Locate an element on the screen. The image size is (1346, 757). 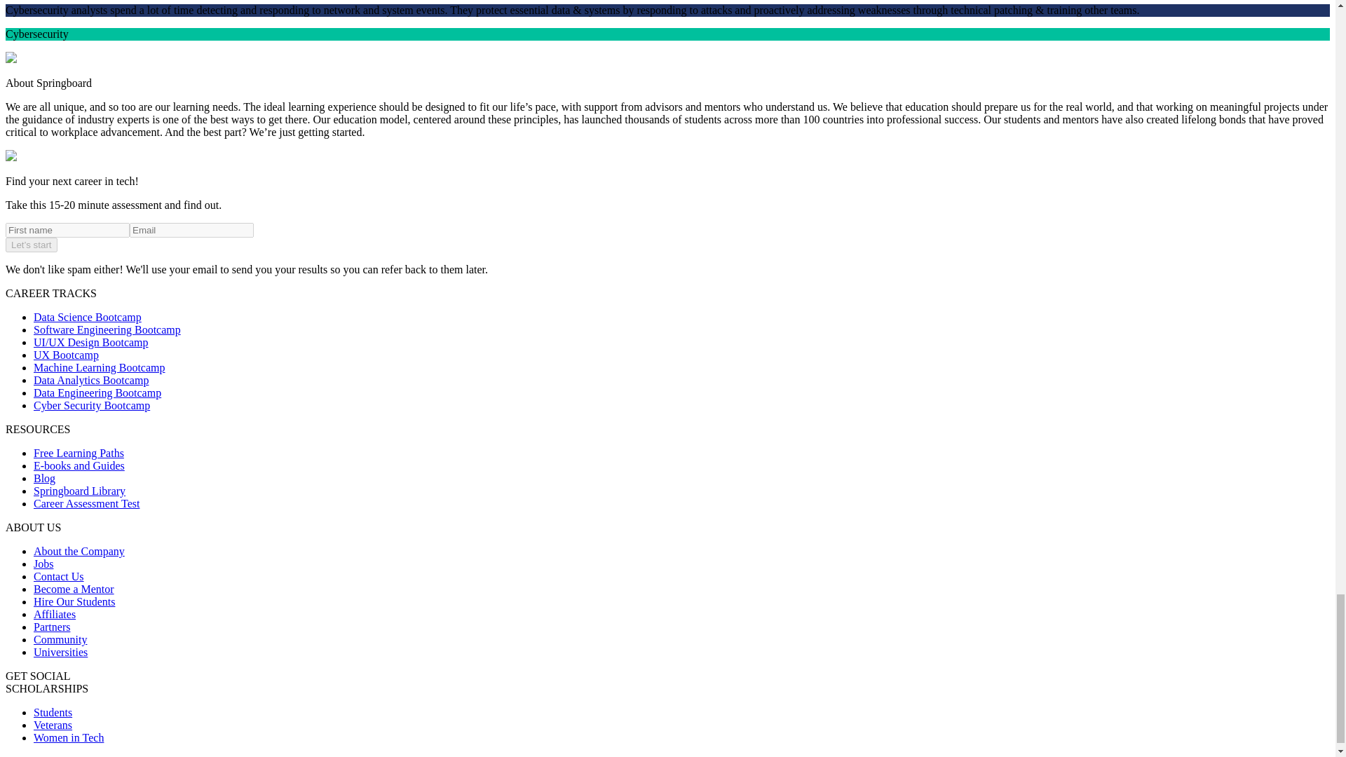
Springboard Library is located at coordinates (79, 491).